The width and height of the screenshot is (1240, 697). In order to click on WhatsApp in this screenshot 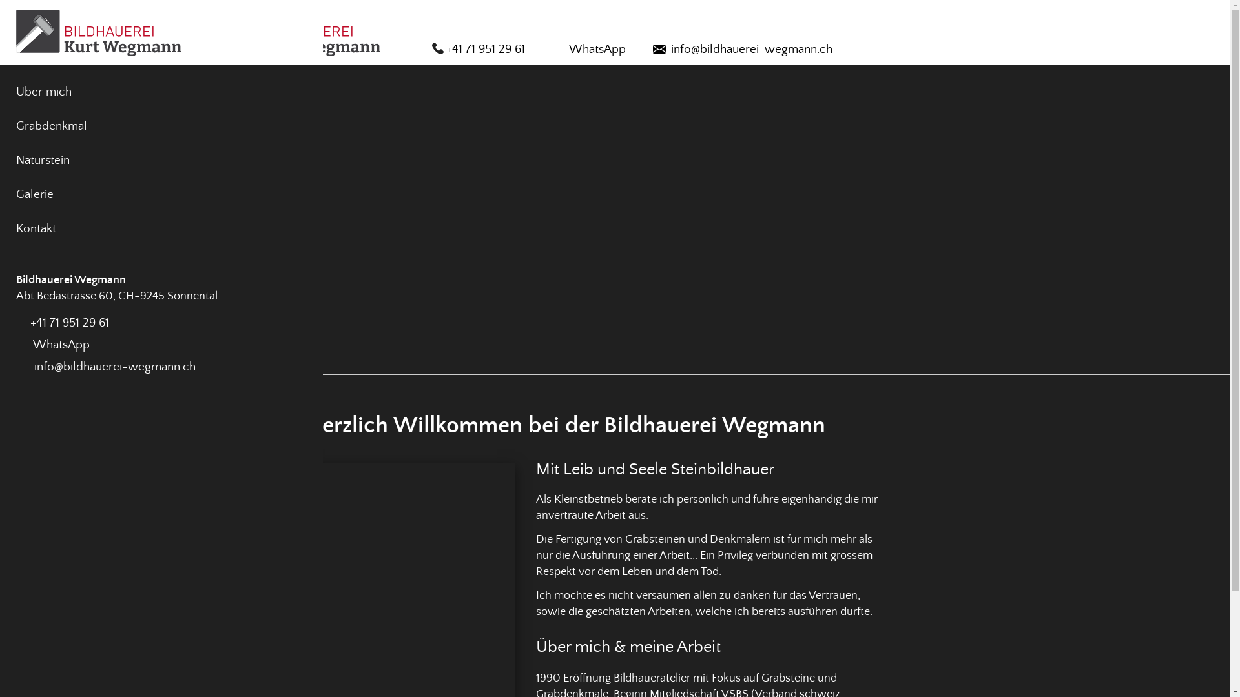, I will do `click(588, 50)`.